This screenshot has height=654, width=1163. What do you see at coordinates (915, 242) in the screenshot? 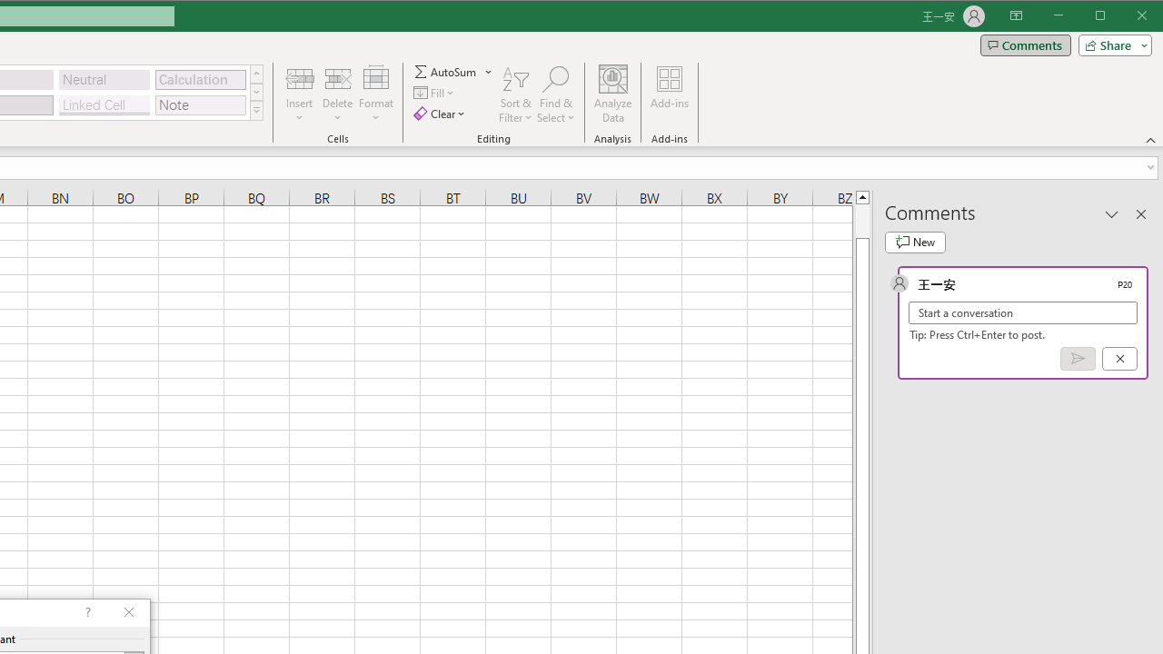
I see `New comment` at bounding box center [915, 242].